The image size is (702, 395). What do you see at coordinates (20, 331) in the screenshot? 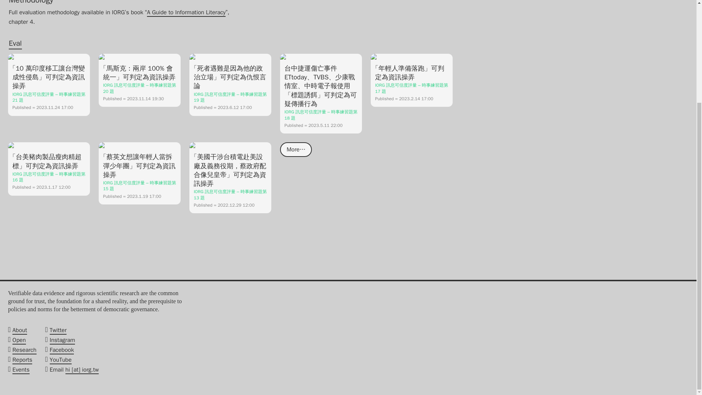
I see `About` at bounding box center [20, 331].